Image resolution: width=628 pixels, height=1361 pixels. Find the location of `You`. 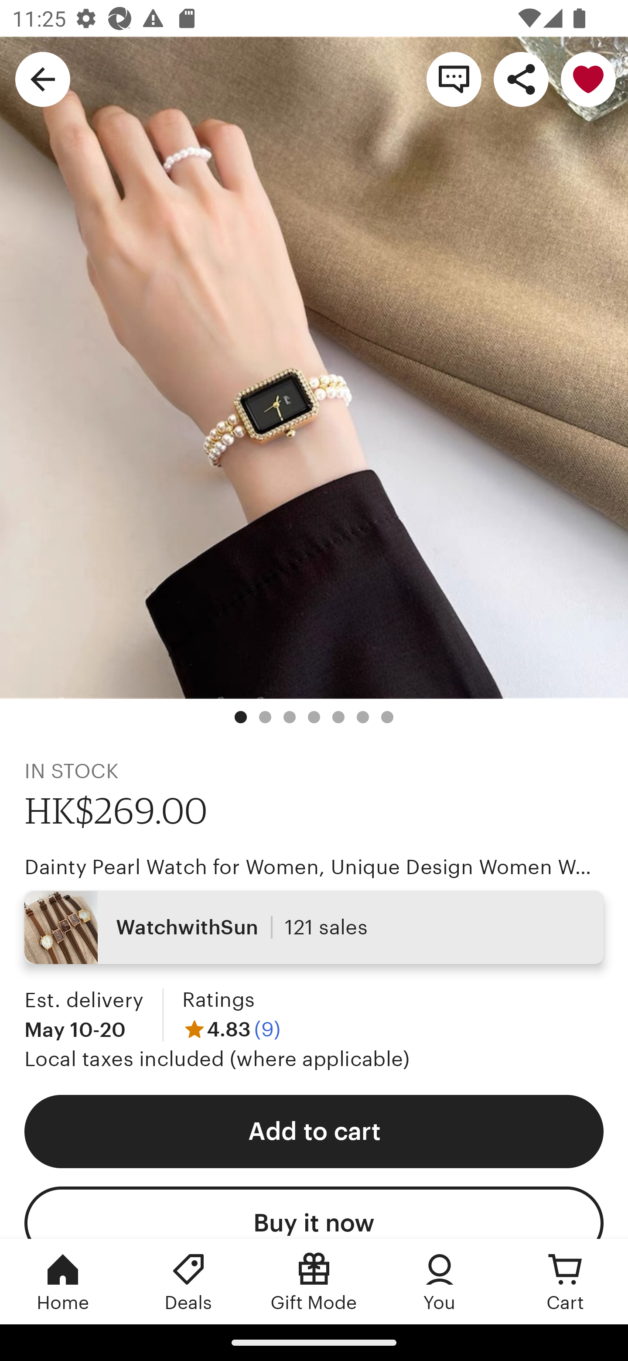

You is located at coordinates (440, 1281).